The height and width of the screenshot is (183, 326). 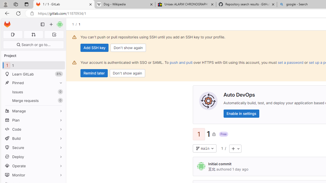 I want to click on Manage, so click(x=33, y=111).